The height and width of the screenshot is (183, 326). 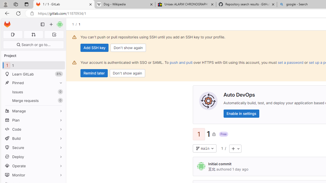 I want to click on Manage, so click(x=33, y=111).